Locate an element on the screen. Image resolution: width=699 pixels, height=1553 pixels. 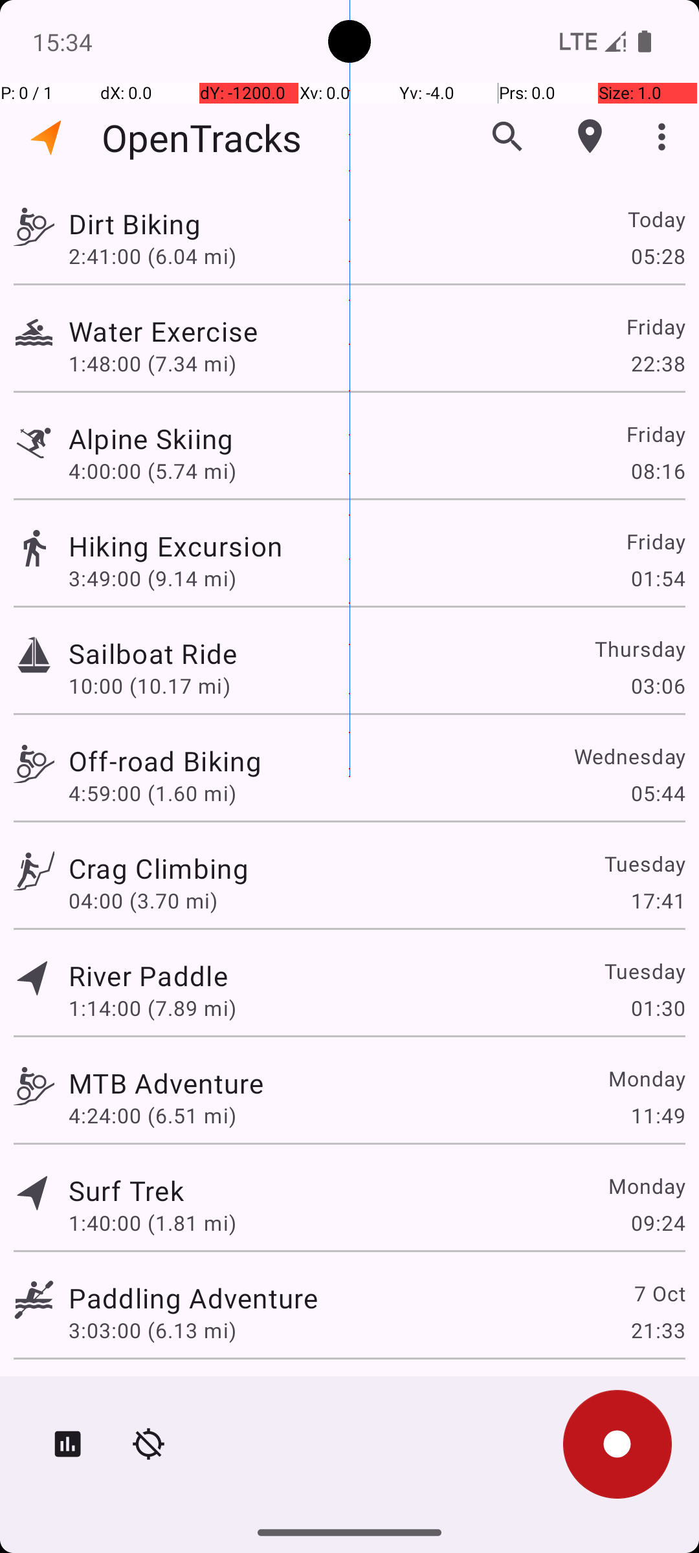
OpenTracks is located at coordinates (202, 137).